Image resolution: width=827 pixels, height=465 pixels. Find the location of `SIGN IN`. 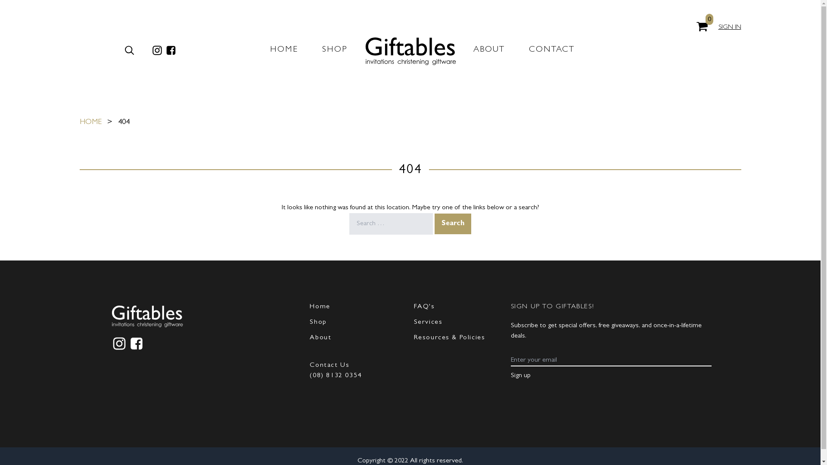

SIGN IN is located at coordinates (730, 28).